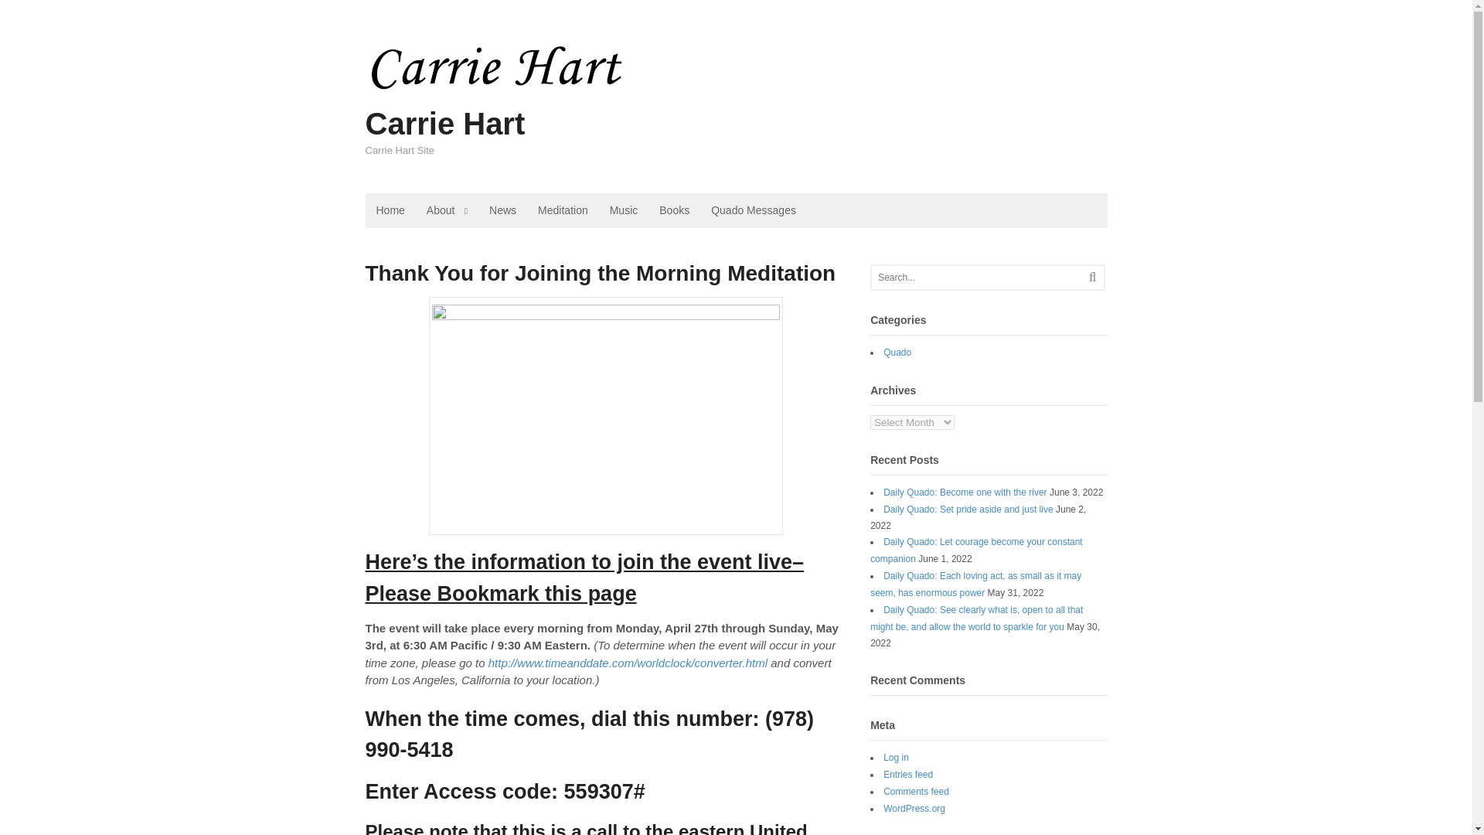  Describe the element at coordinates (445, 124) in the screenshot. I see `Carrie Hart` at that location.